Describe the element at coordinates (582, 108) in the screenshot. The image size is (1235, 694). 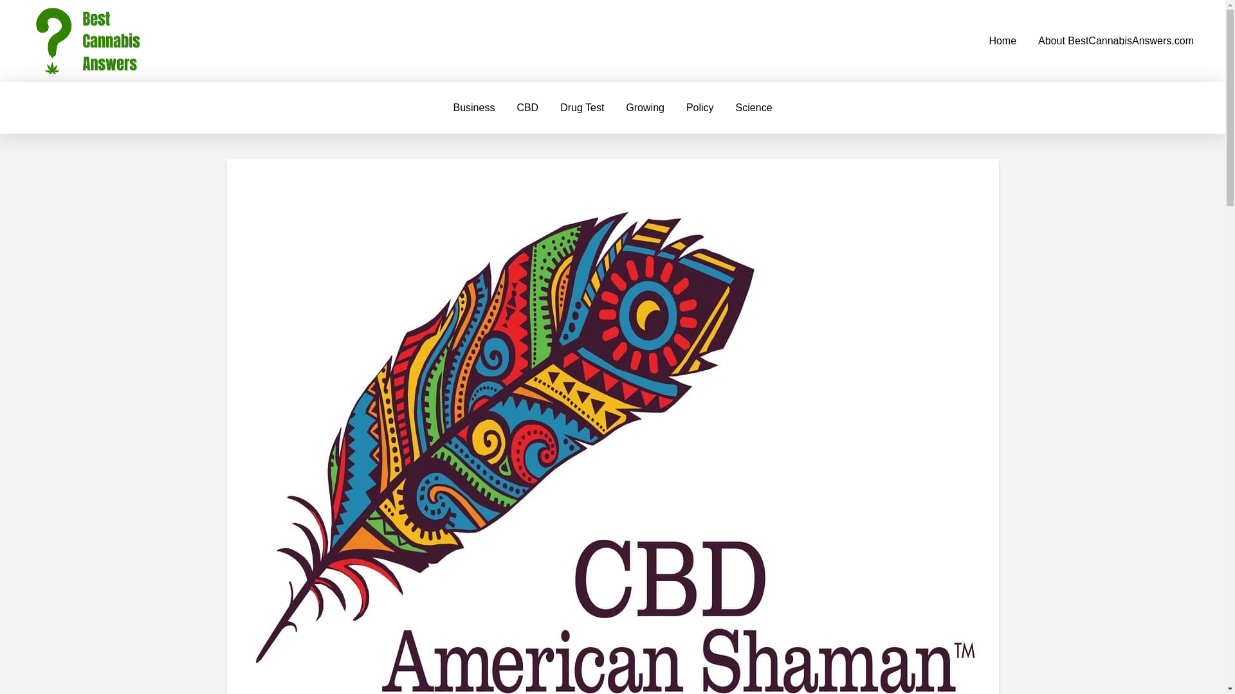
I see `Drug Test` at that location.